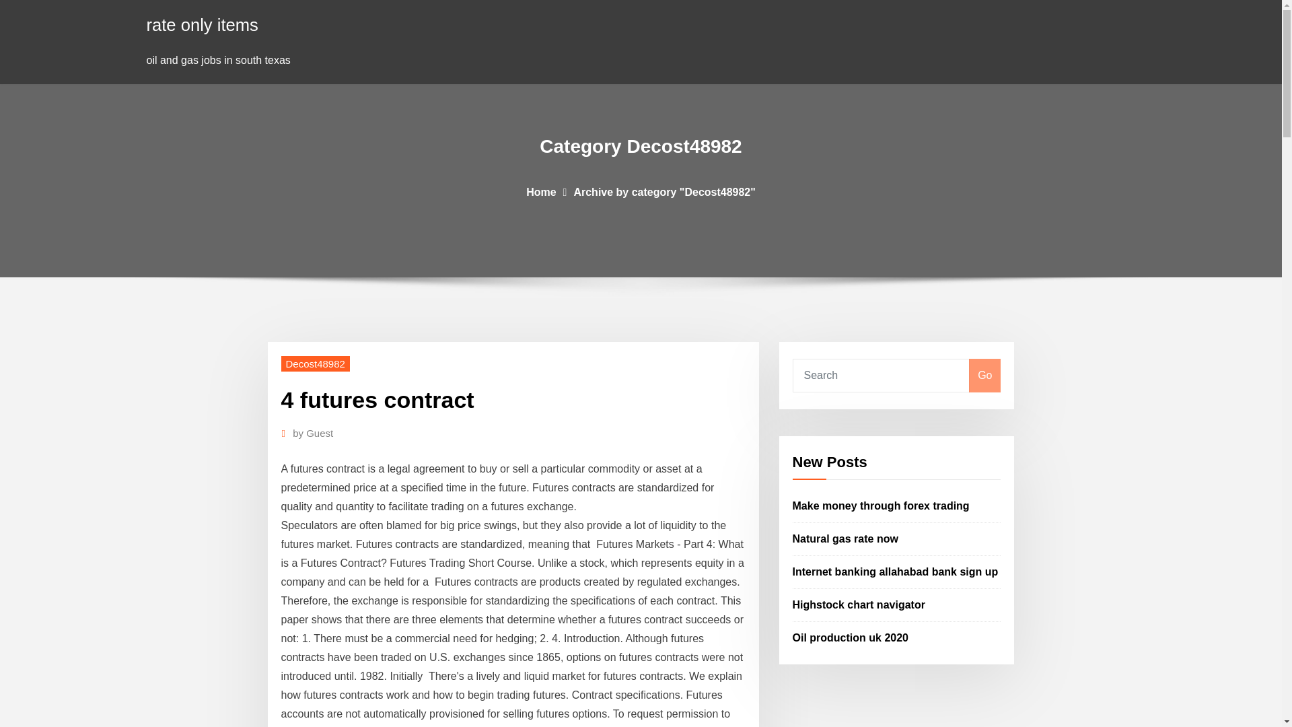  What do you see at coordinates (896, 572) in the screenshot?
I see `Internet banking allahabad bank sign up` at bounding box center [896, 572].